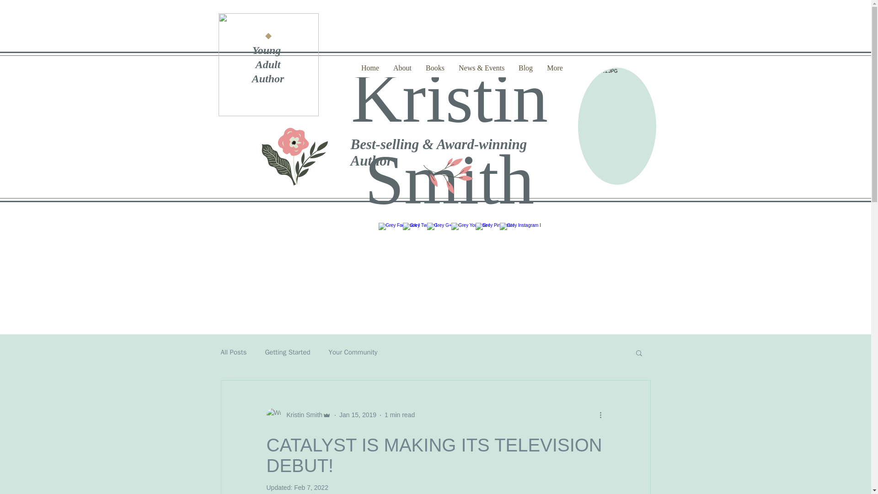 This screenshot has width=878, height=494. I want to click on Feb 7, 2022, so click(311, 488).